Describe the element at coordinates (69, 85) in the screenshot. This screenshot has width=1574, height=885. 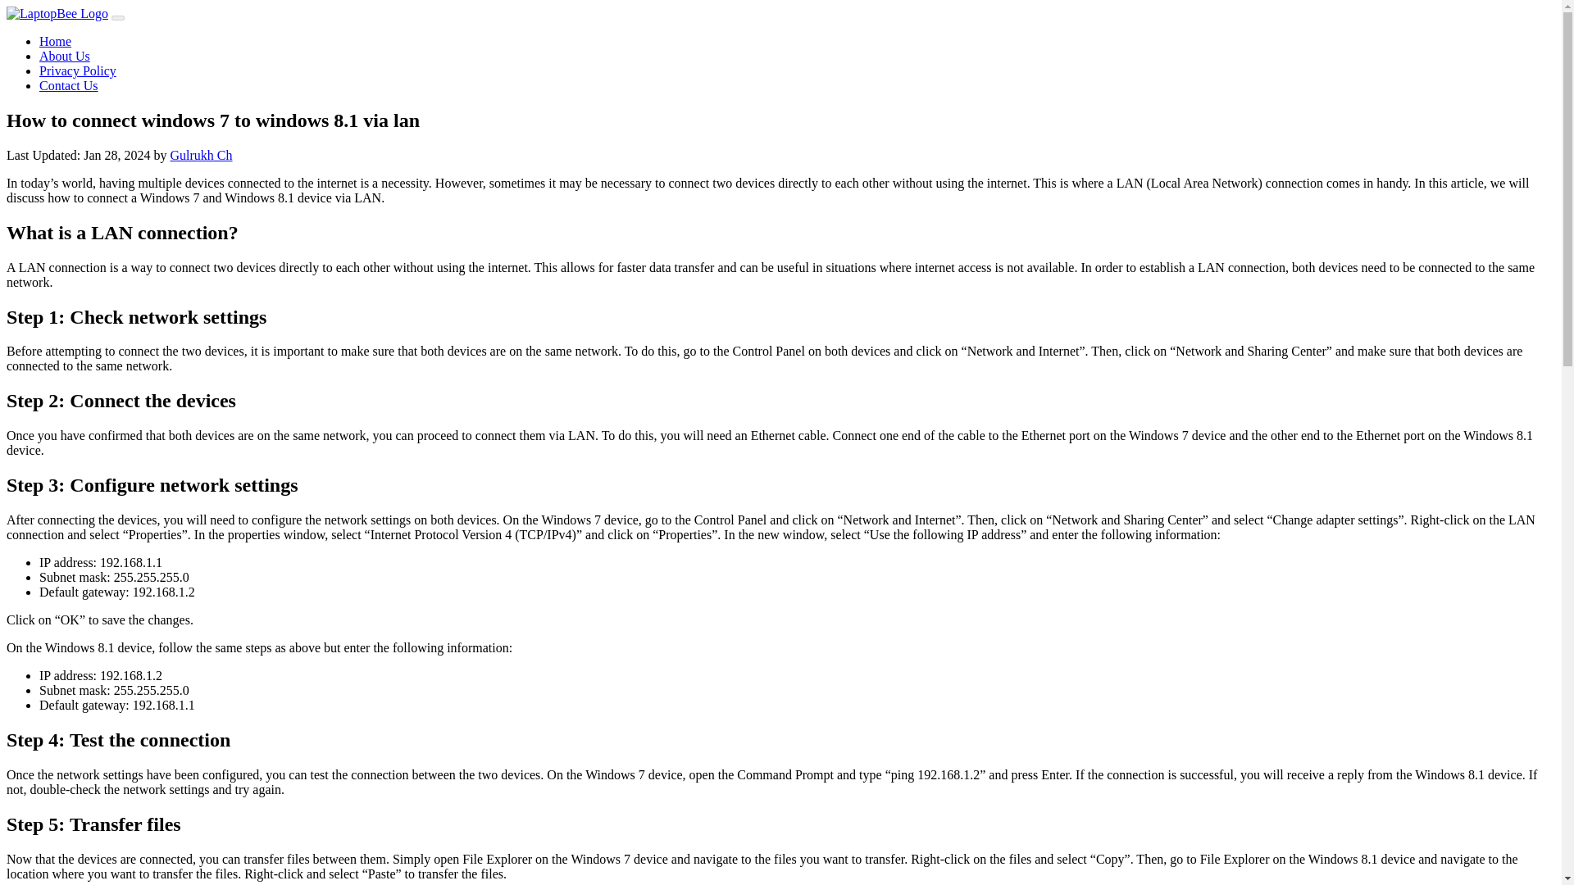
I see `Contact Us` at that location.